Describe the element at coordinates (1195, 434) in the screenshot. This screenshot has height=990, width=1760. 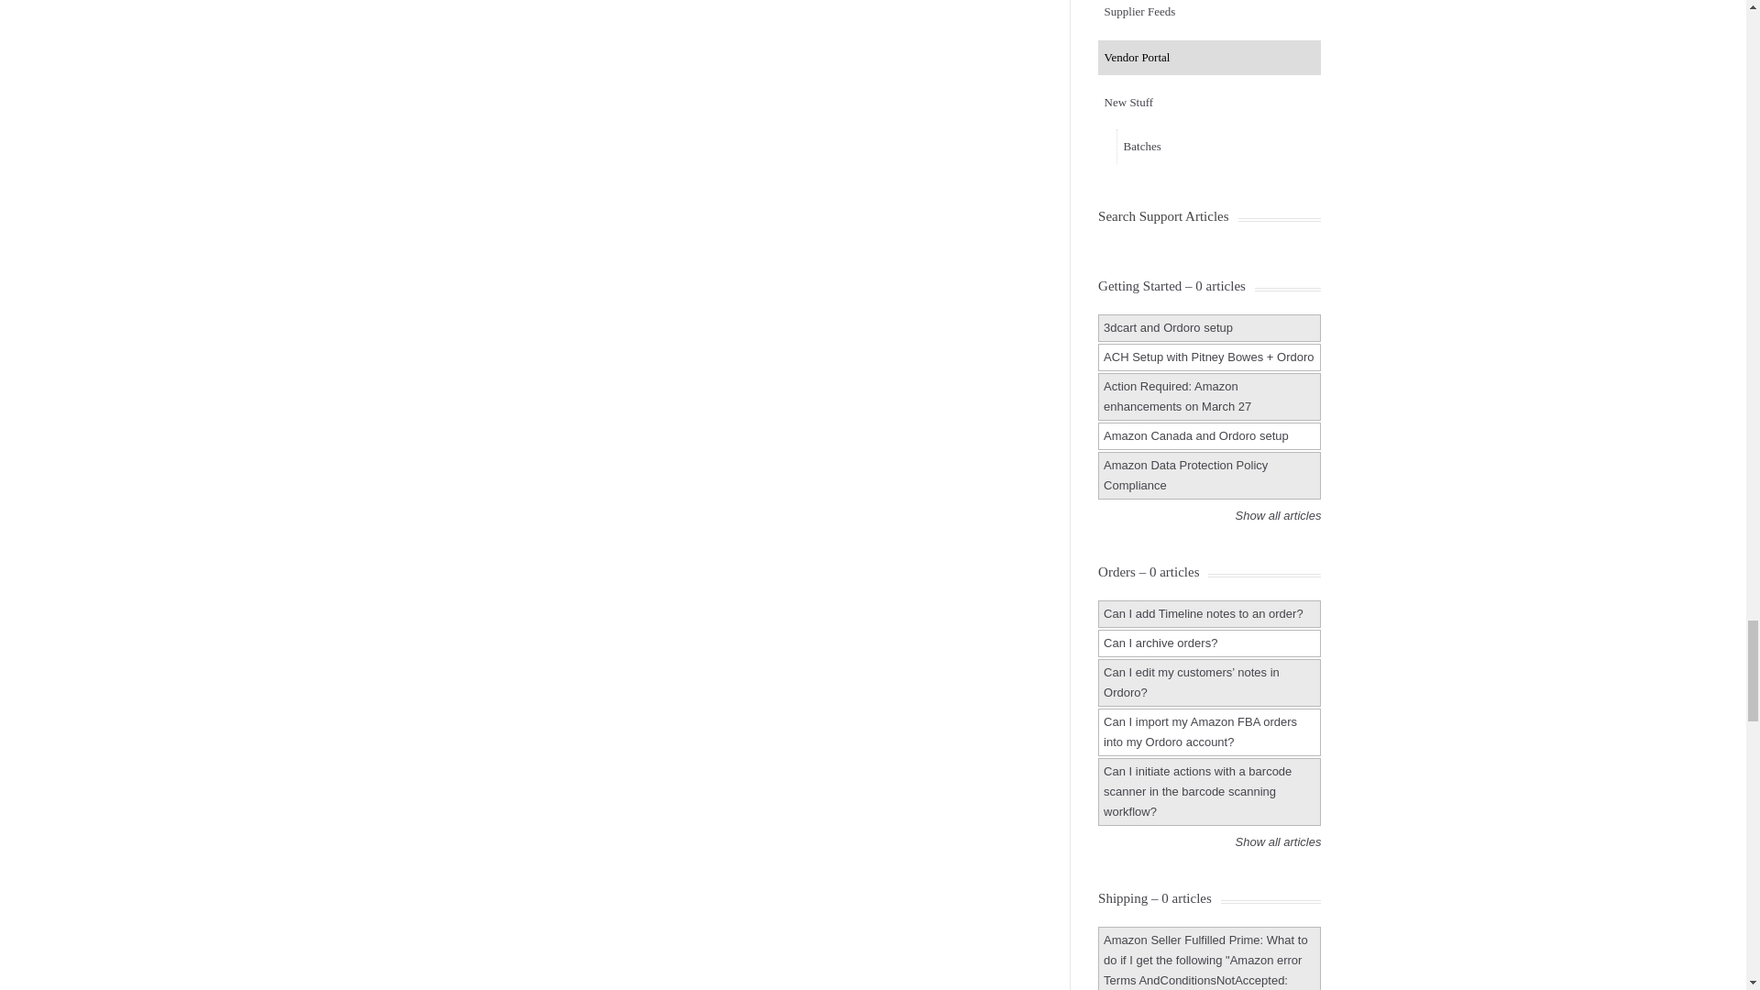
I see `Permalink to: Amazon Canada and Ordoro setup` at that location.